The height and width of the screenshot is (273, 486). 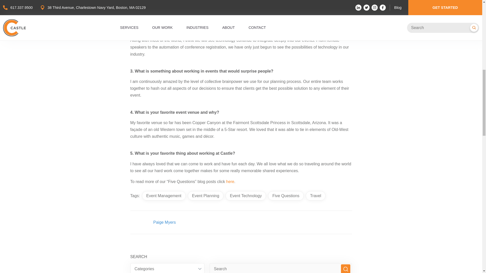 I want to click on Travel Tag, so click(x=315, y=196).